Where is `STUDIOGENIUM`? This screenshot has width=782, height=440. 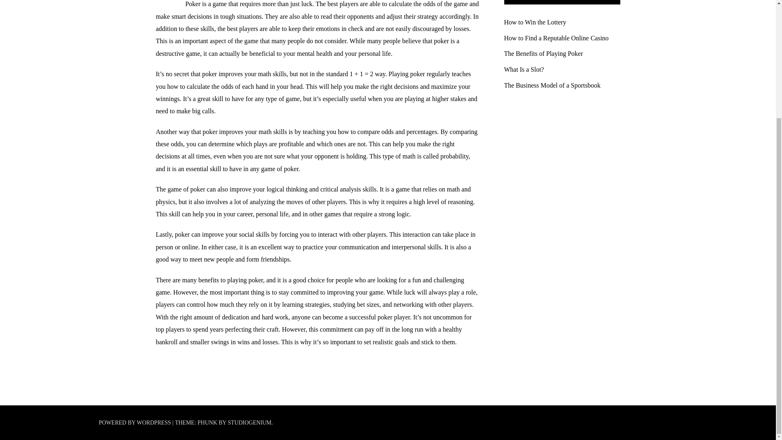 STUDIOGENIUM is located at coordinates (249, 423).